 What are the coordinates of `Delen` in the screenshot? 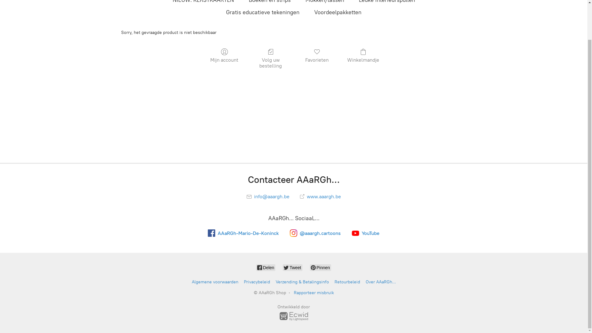 It's located at (266, 308).